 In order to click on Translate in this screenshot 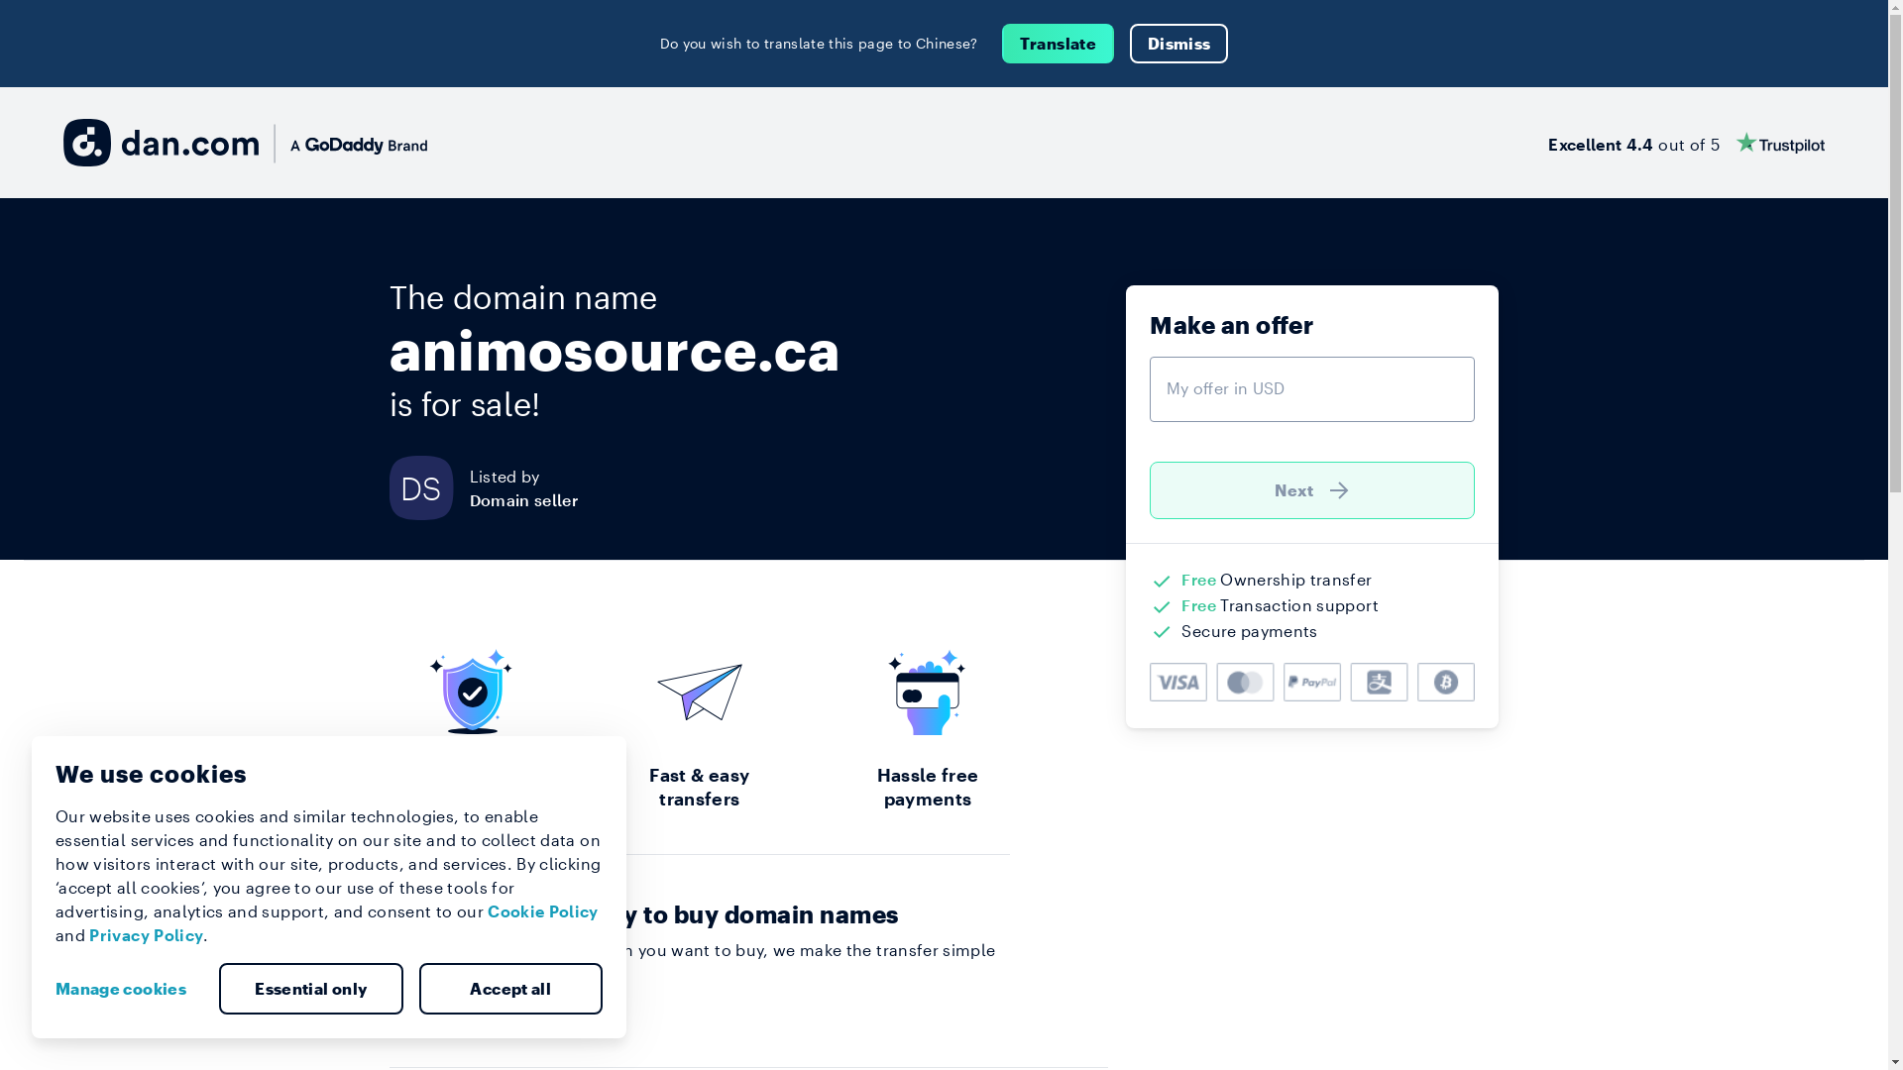, I will do `click(1059, 44)`.